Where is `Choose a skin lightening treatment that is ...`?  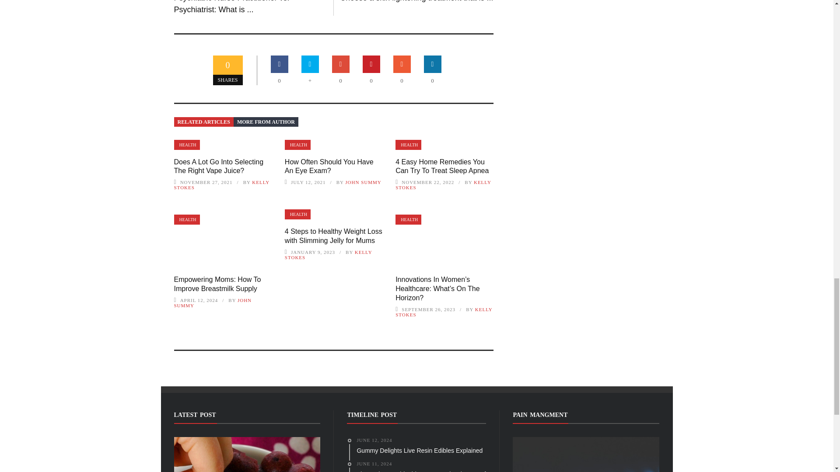 Choose a skin lightening treatment that is ... is located at coordinates (416, 1).